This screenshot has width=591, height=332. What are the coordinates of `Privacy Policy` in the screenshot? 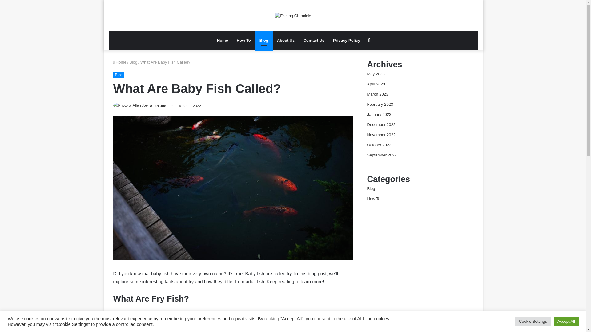 It's located at (347, 41).